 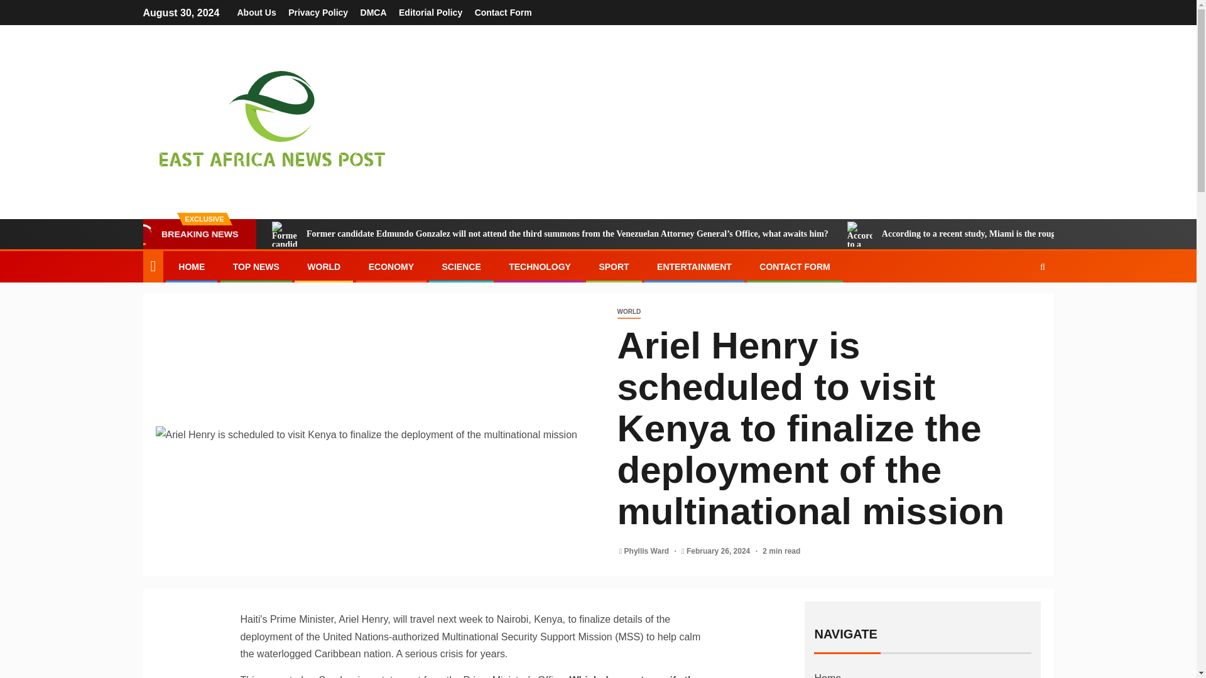 I want to click on TECHNOLOGY, so click(x=540, y=266).